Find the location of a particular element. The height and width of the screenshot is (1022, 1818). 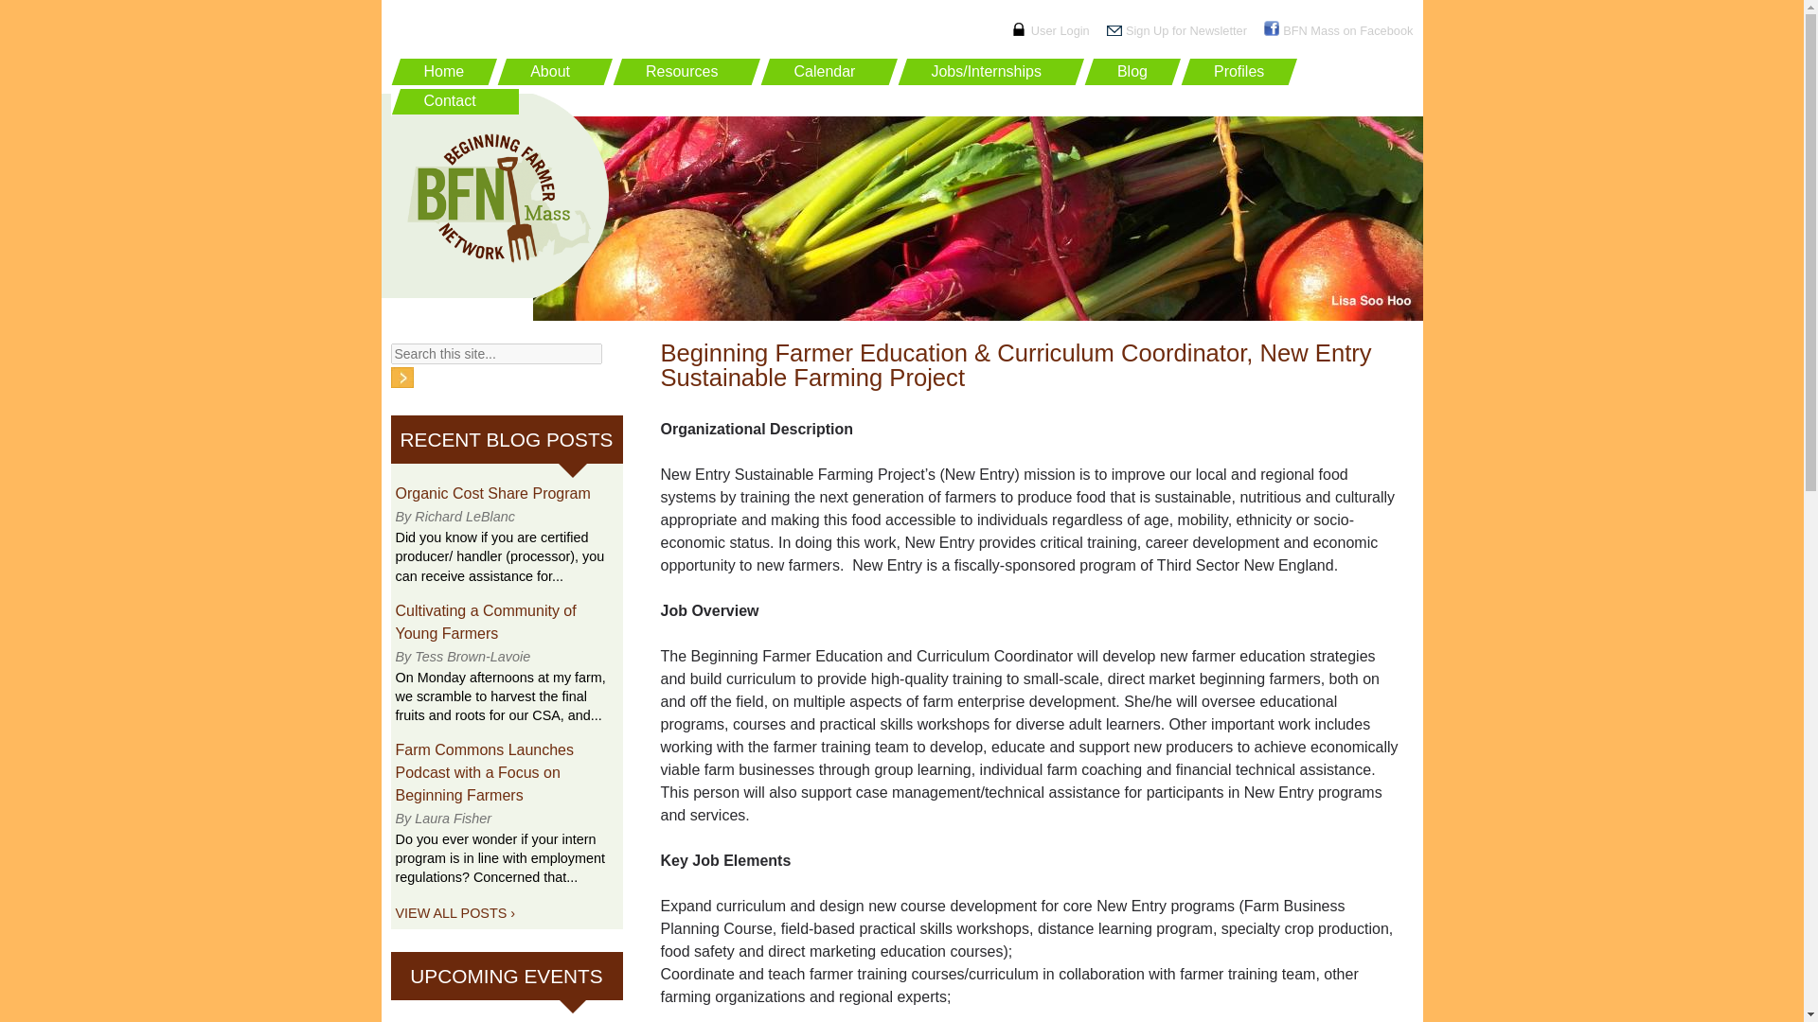

BFN Mass on Facebook is located at coordinates (1347, 30).